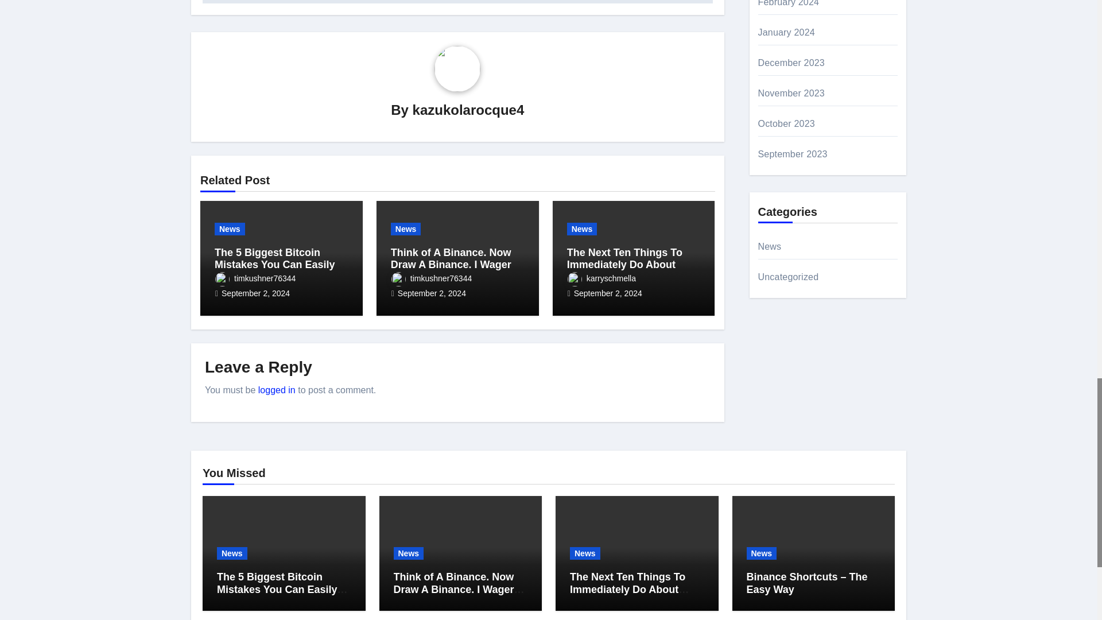 The image size is (1102, 620). I want to click on The 5 Biggest Bitcoin Mistakes You Can Easily Avoid, so click(280, 264).